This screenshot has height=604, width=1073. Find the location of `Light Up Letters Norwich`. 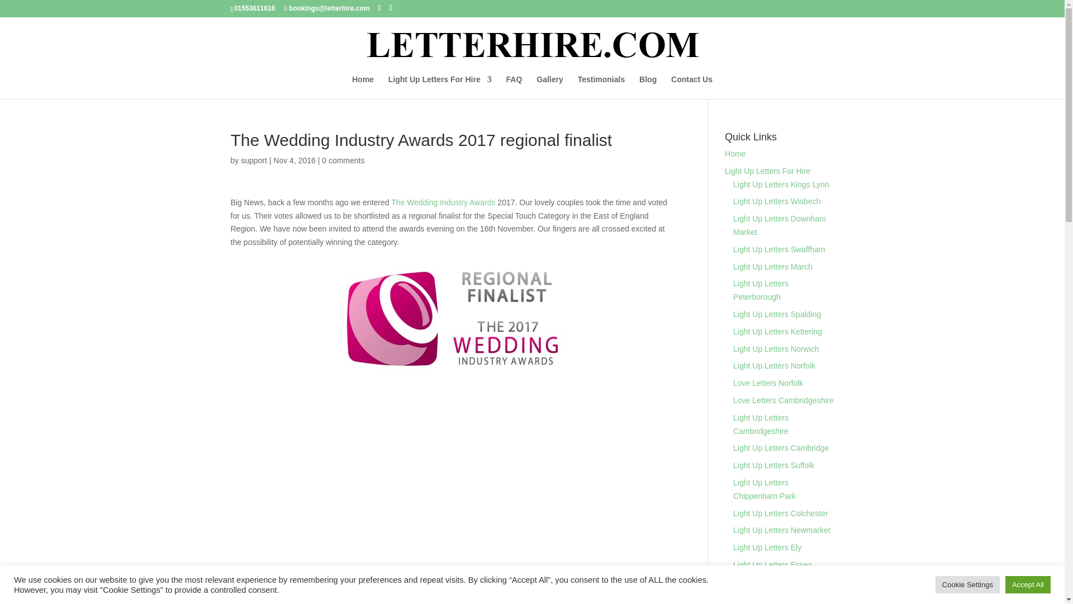

Light Up Letters Norwich is located at coordinates (776, 348).